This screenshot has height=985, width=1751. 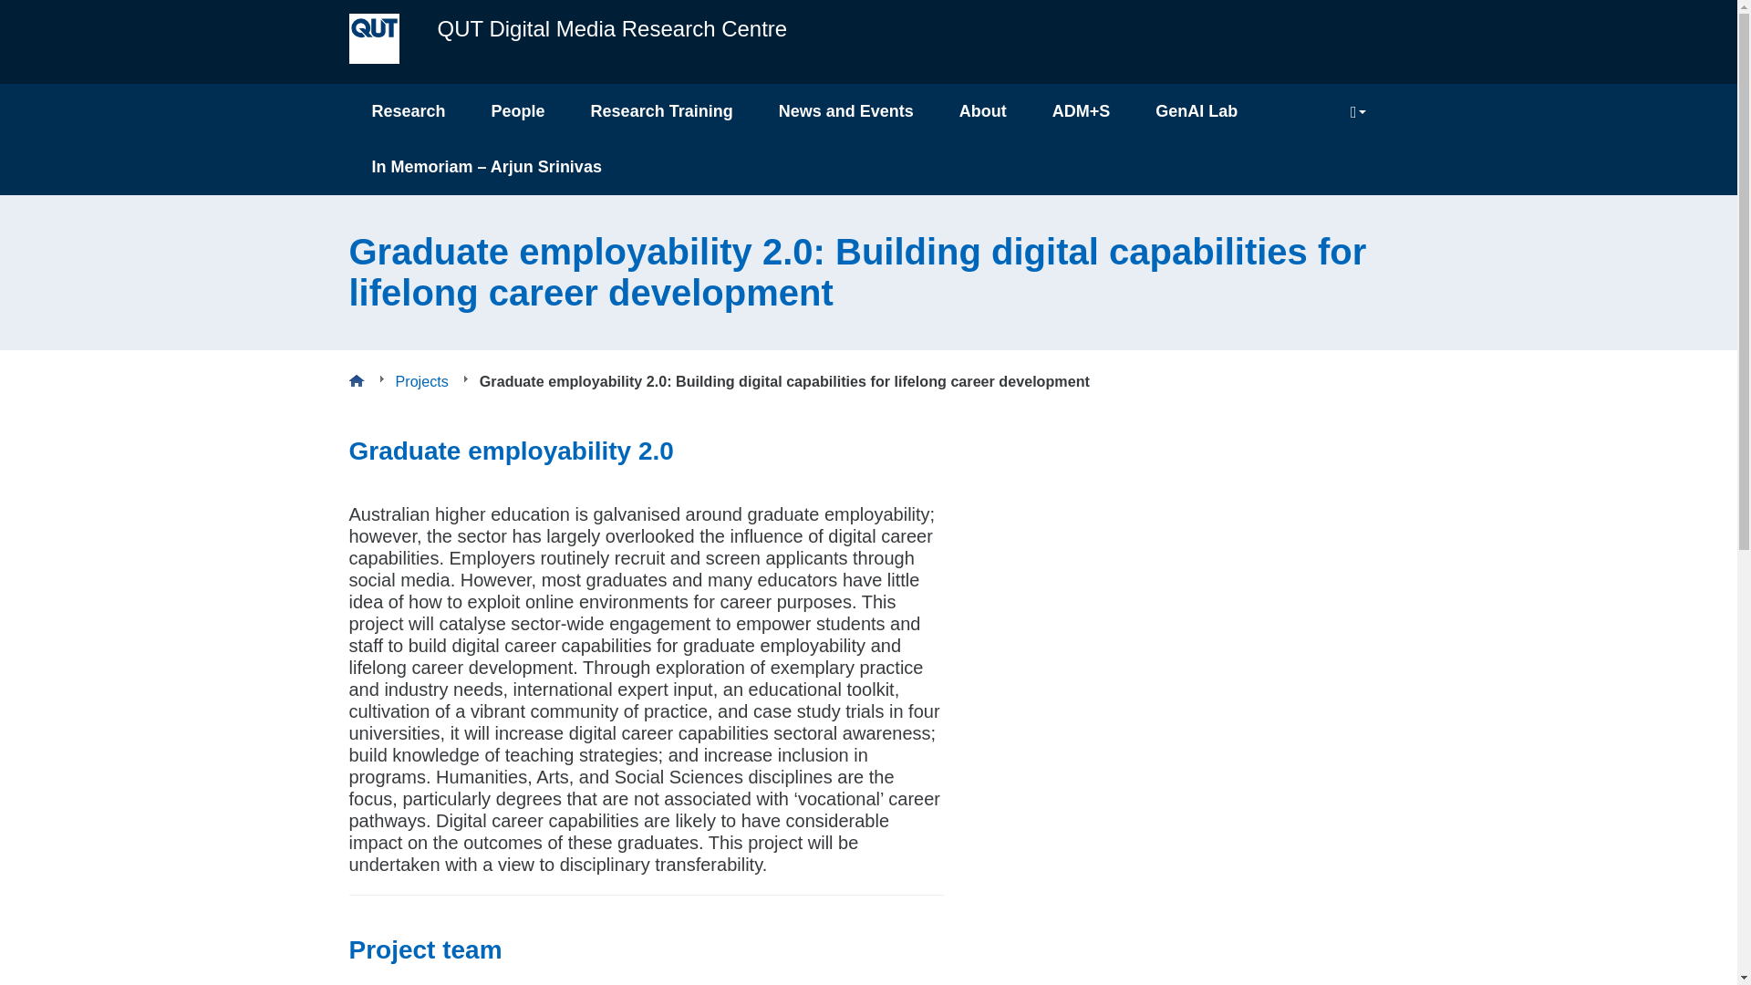 What do you see at coordinates (408, 111) in the screenshot?
I see `Research` at bounding box center [408, 111].